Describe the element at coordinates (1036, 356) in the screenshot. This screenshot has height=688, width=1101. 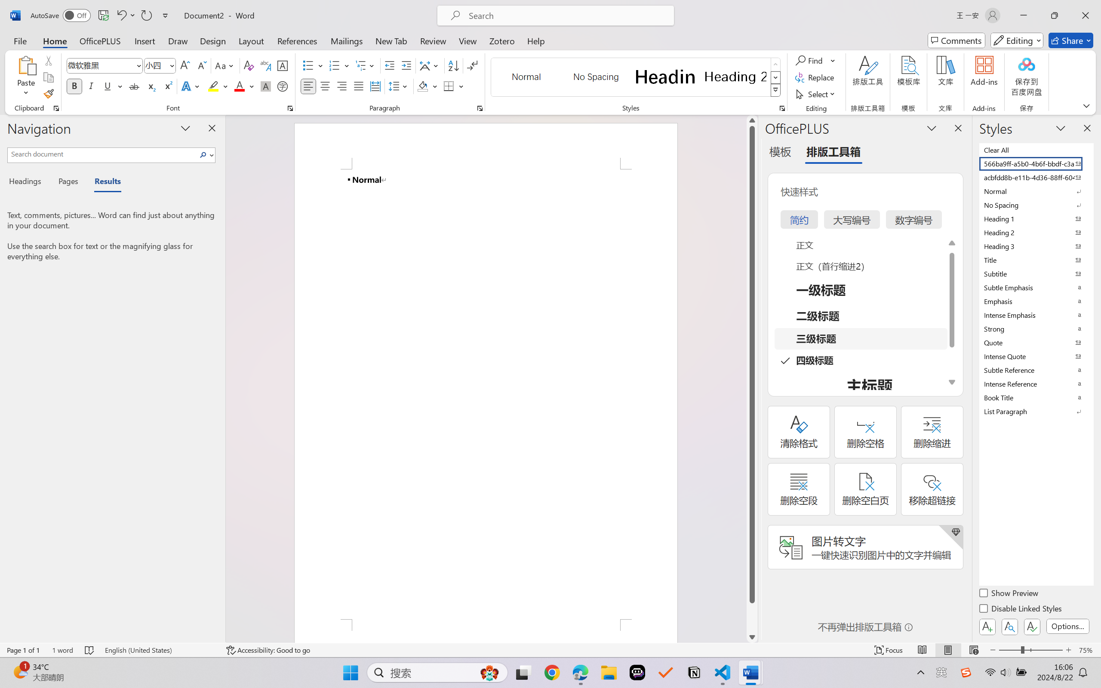
I see `Intense Quote` at that location.